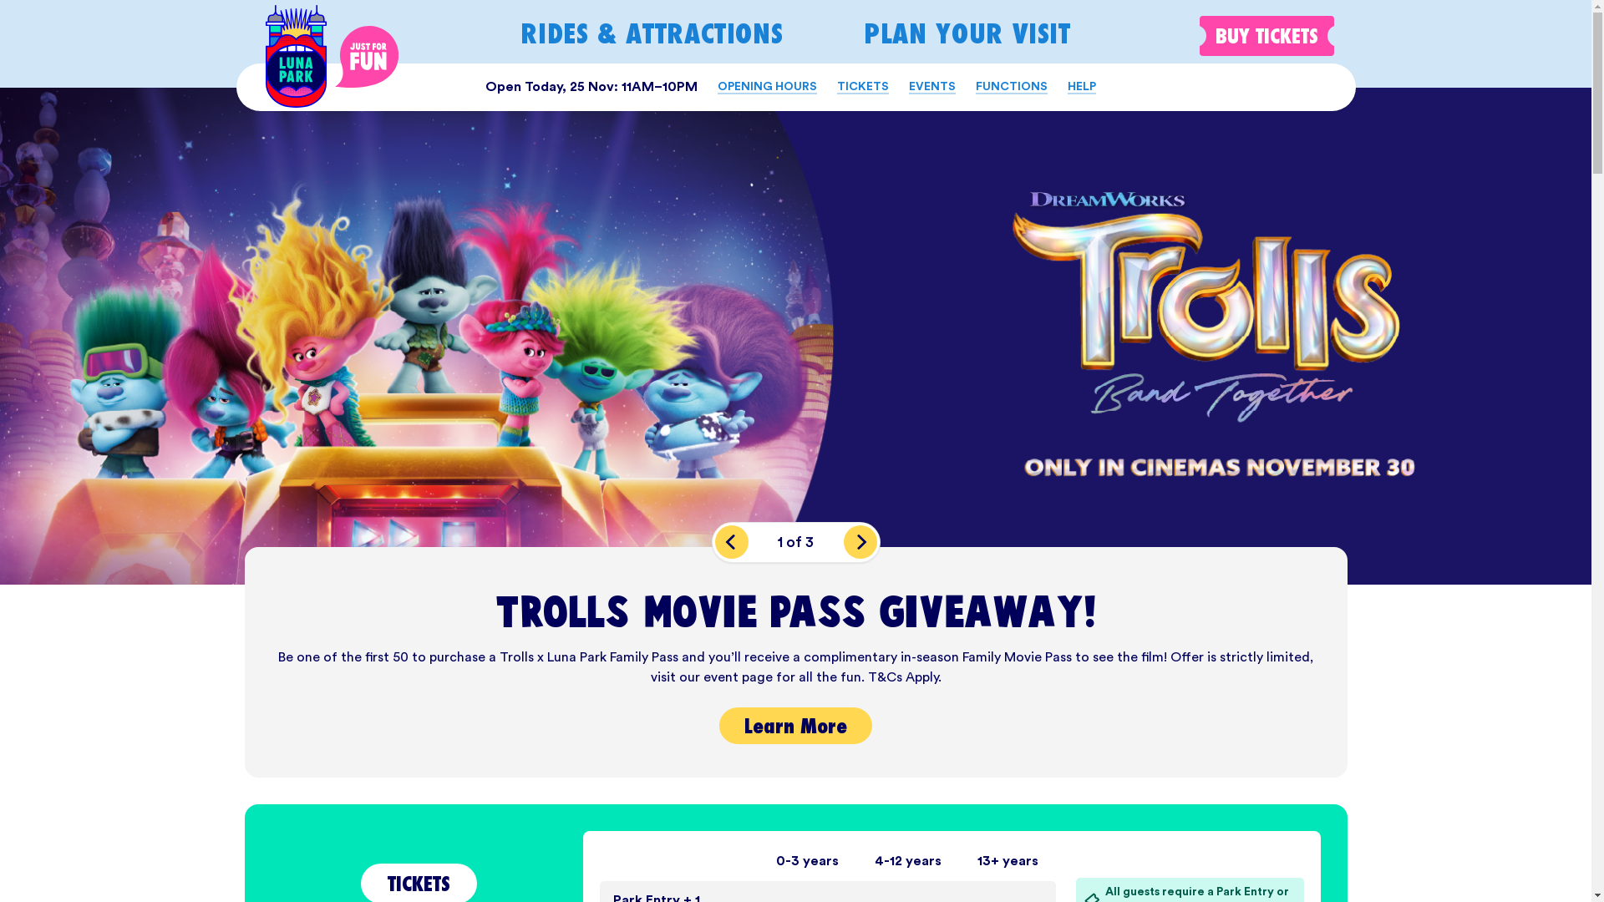 This screenshot has width=1604, height=902. I want to click on FUNCTIONS, so click(1012, 87).